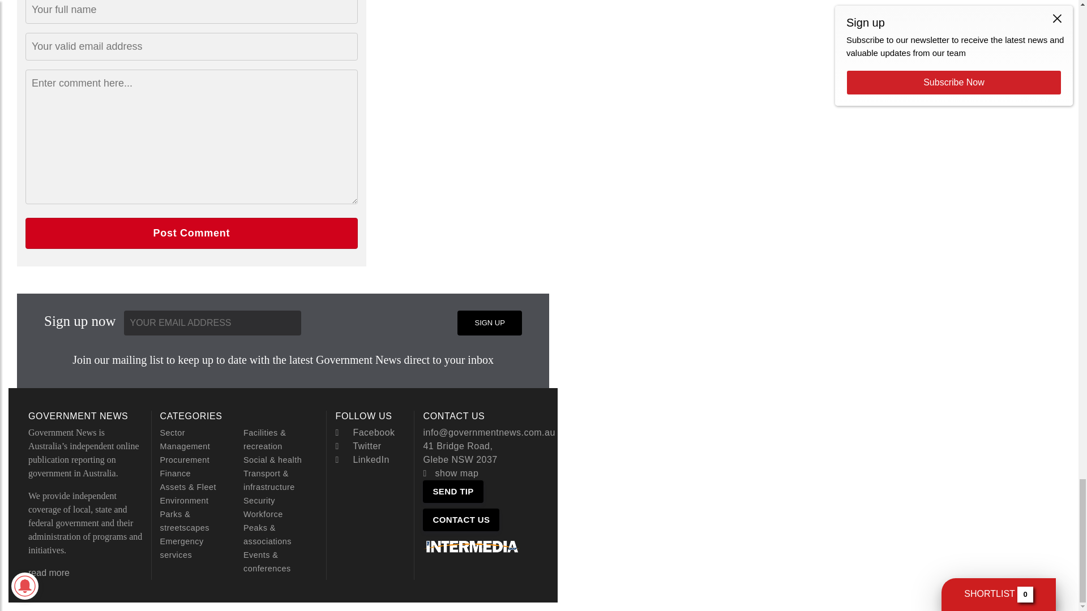  Describe the element at coordinates (489, 322) in the screenshot. I see `SIGN UP` at that location.